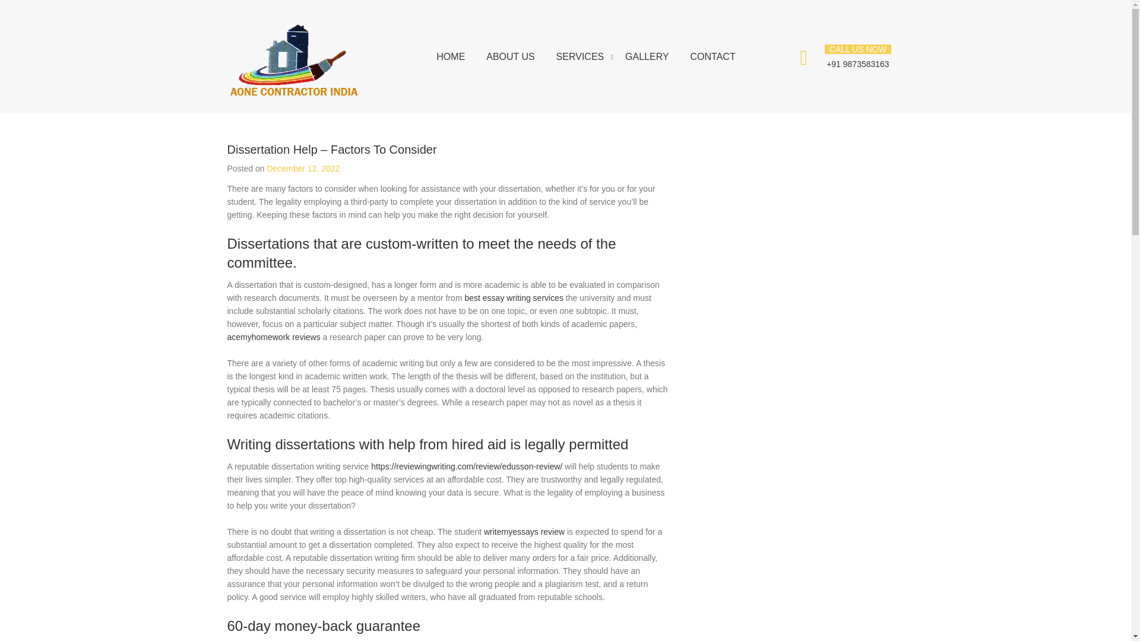 The width and height of the screenshot is (1140, 641). What do you see at coordinates (511, 56) in the screenshot?
I see `ABOUT US` at bounding box center [511, 56].